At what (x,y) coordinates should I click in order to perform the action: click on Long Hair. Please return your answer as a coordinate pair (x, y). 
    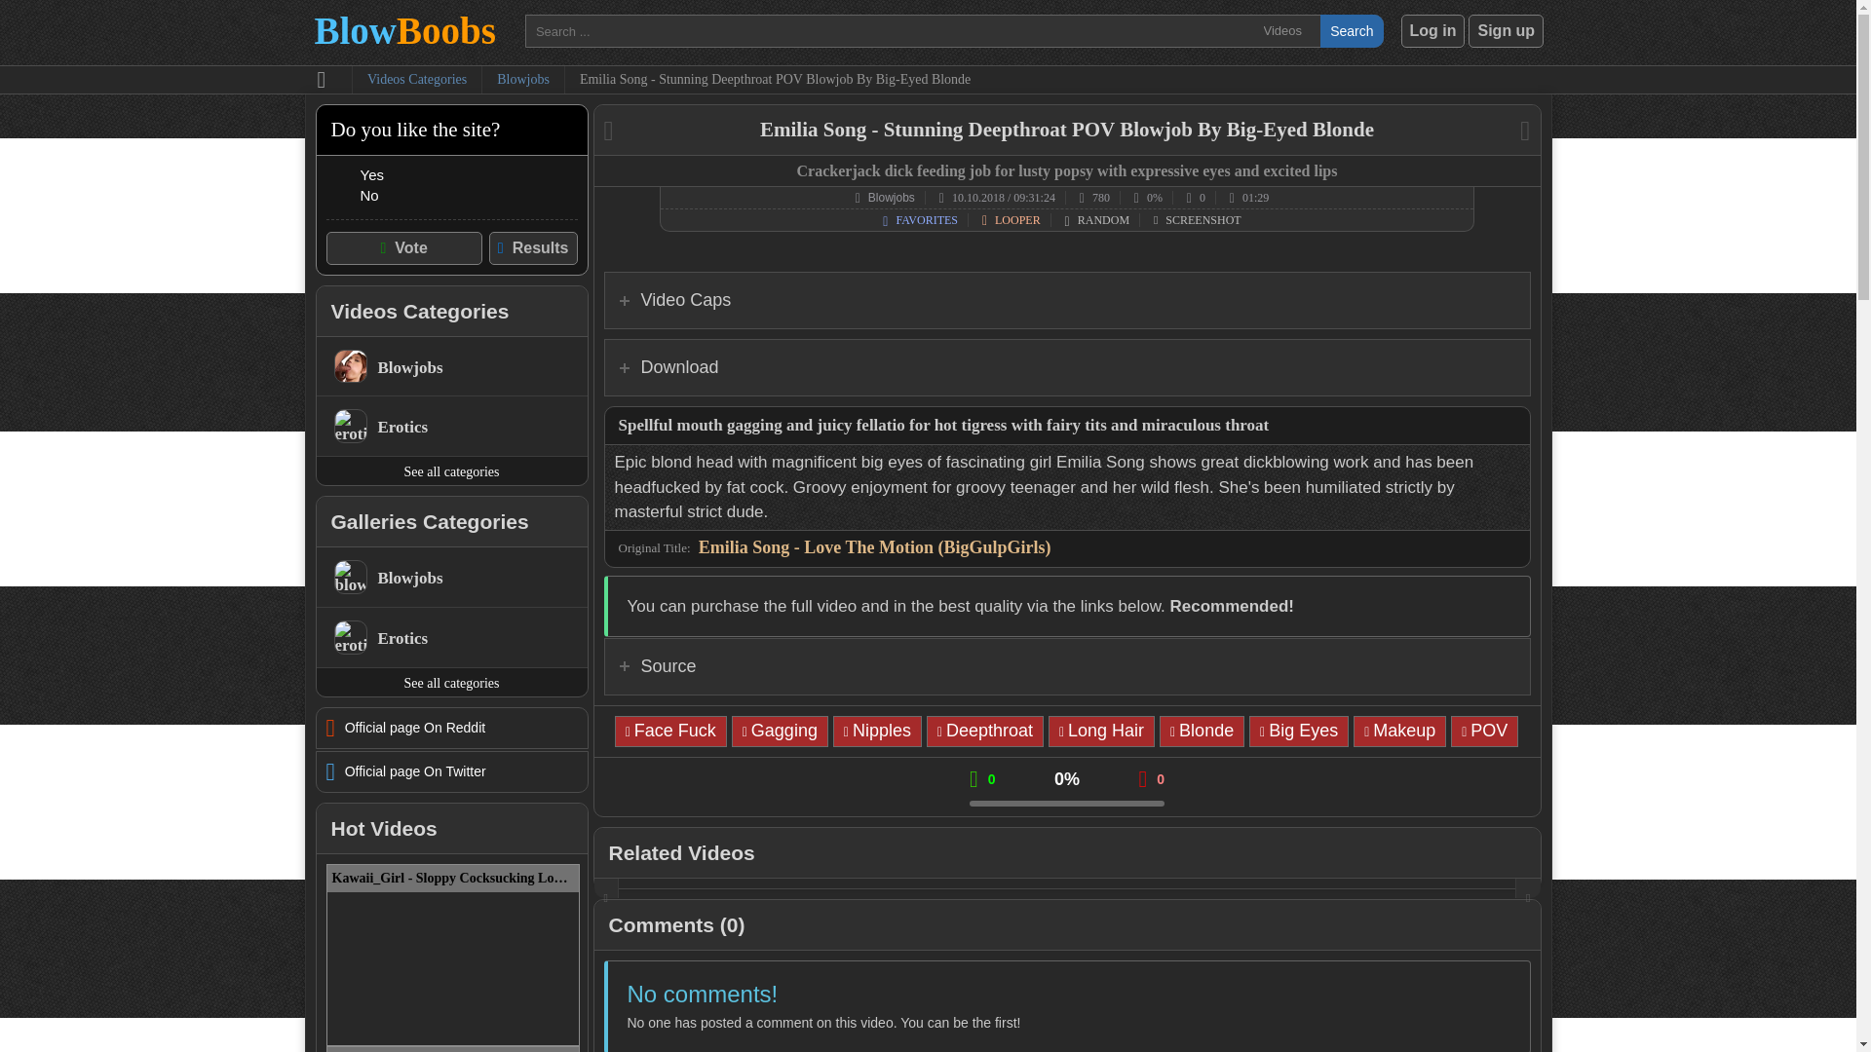
    Looking at the image, I should click on (1101, 731).